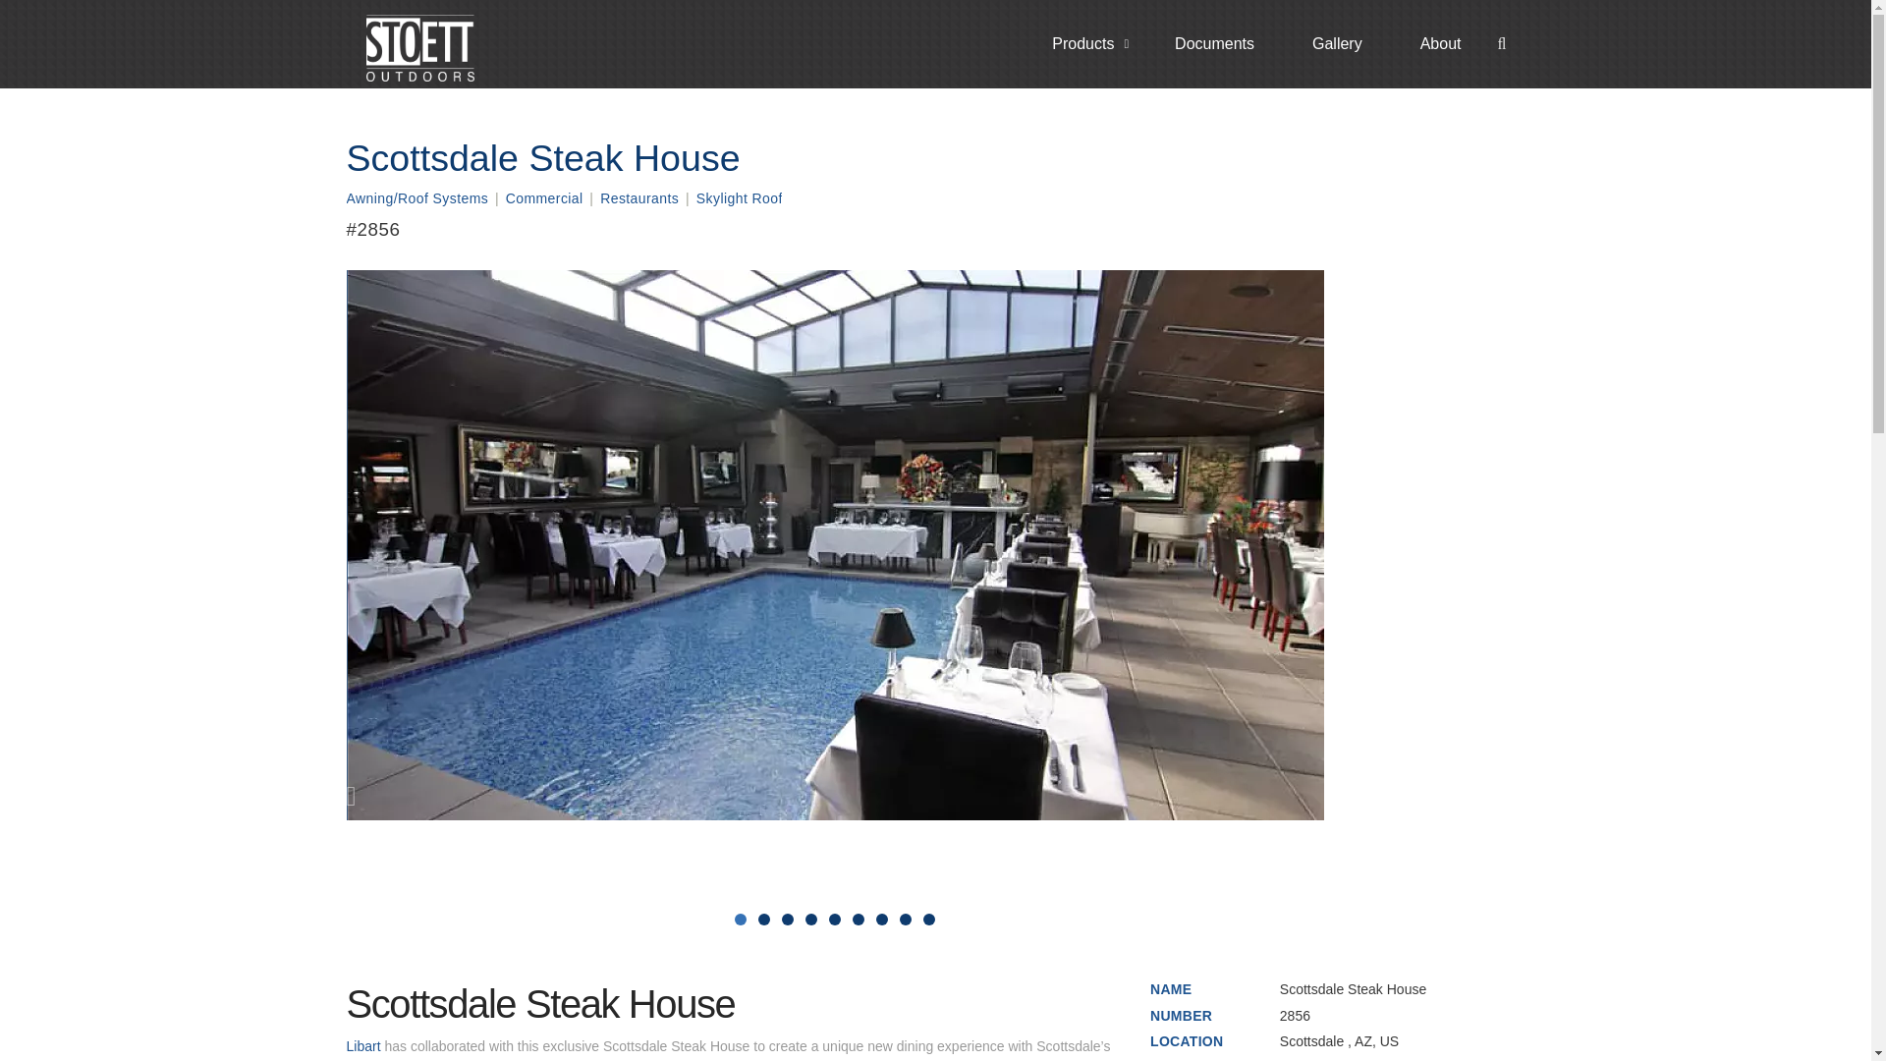 The width and height of the screenshot is (1886, 1061). Describe the element at coordinates (544, 199) in the screenshot. I see `Commercial` at that location.